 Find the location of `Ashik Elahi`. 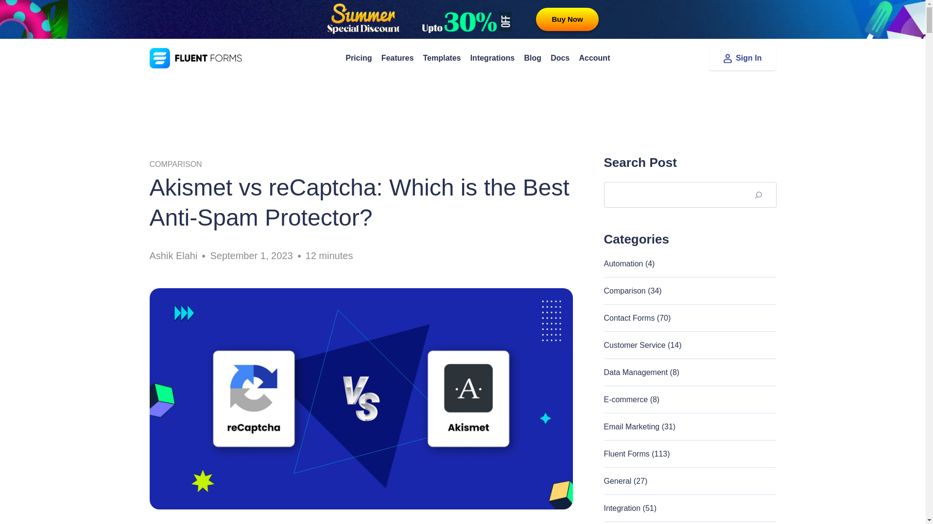

Ashik Elahi is located at coordinates (173, 256).